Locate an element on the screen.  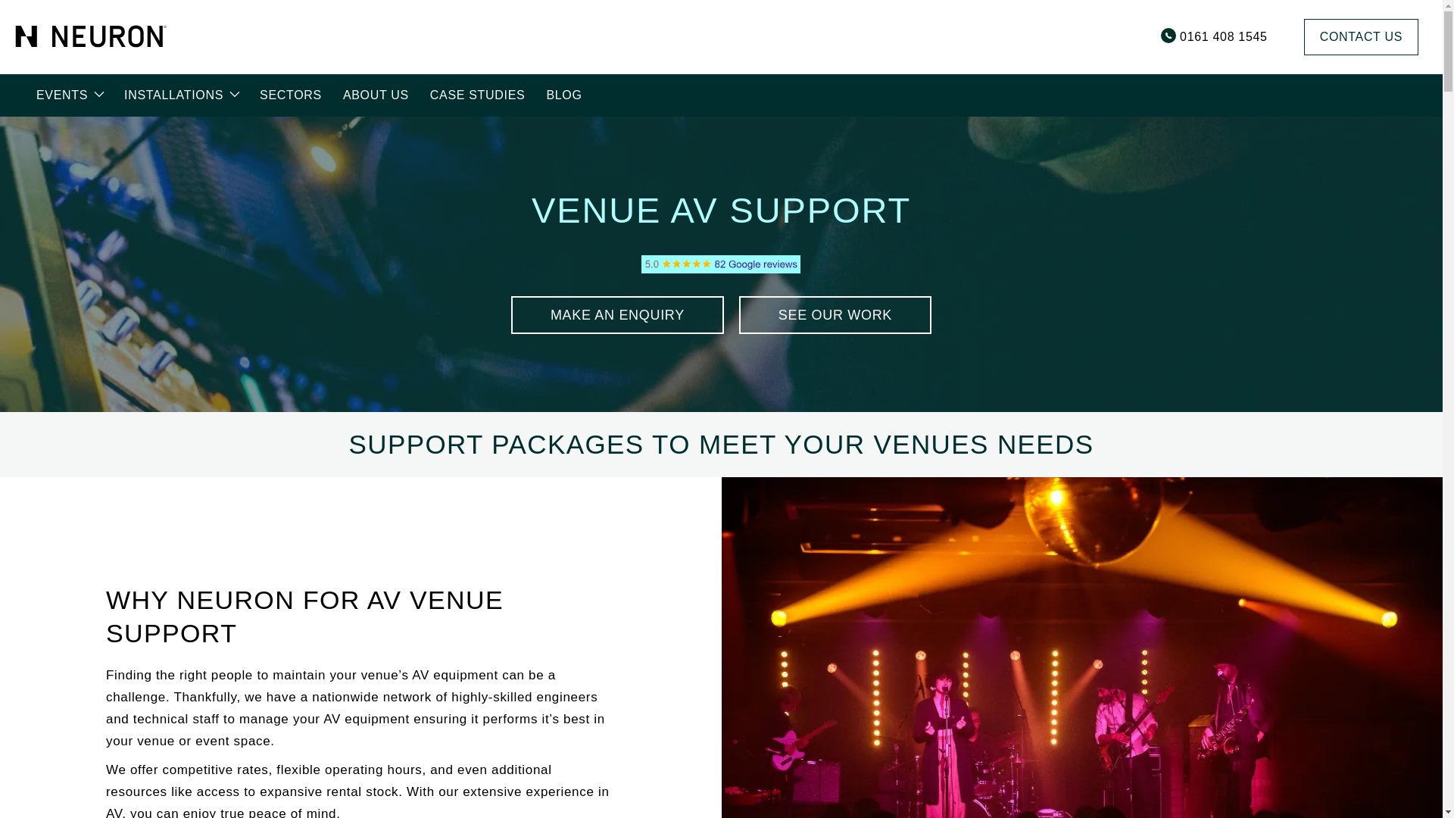
INSTALLATIONS is located at coordinates (180, 95).